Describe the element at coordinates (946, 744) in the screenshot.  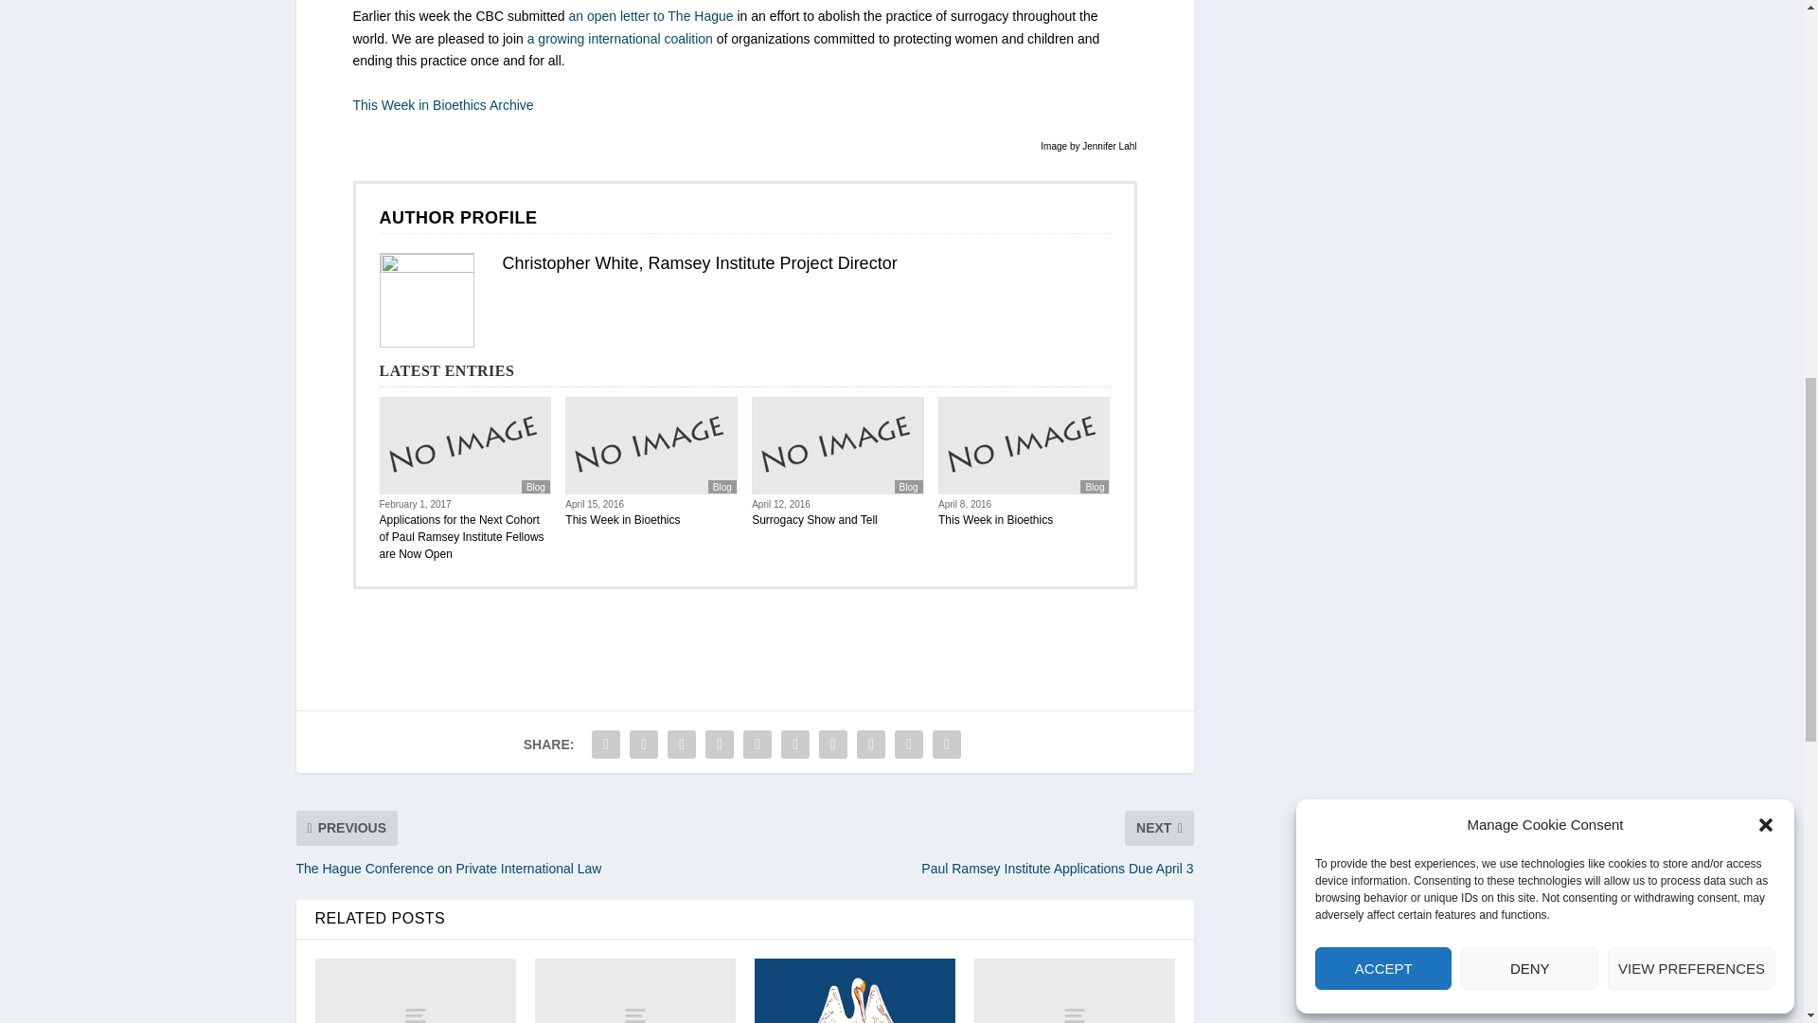
I see `Share "This Week in Bioethics" via Print` at that location.